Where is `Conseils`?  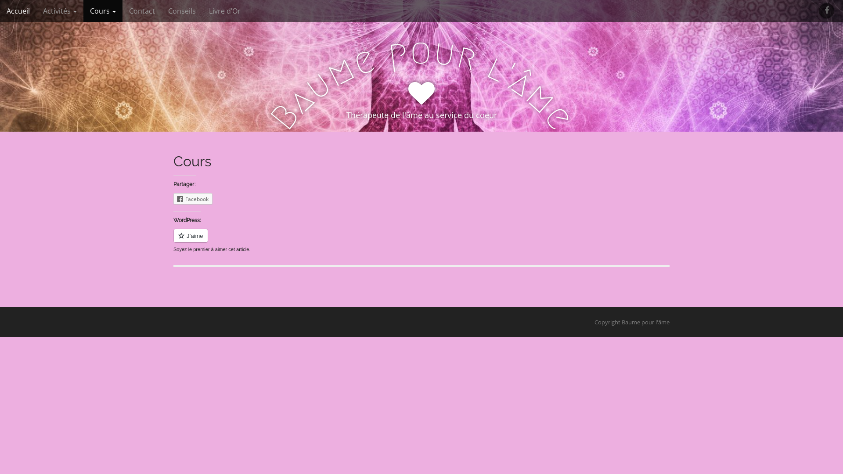 Conseils is located at coordinates (182, 11).